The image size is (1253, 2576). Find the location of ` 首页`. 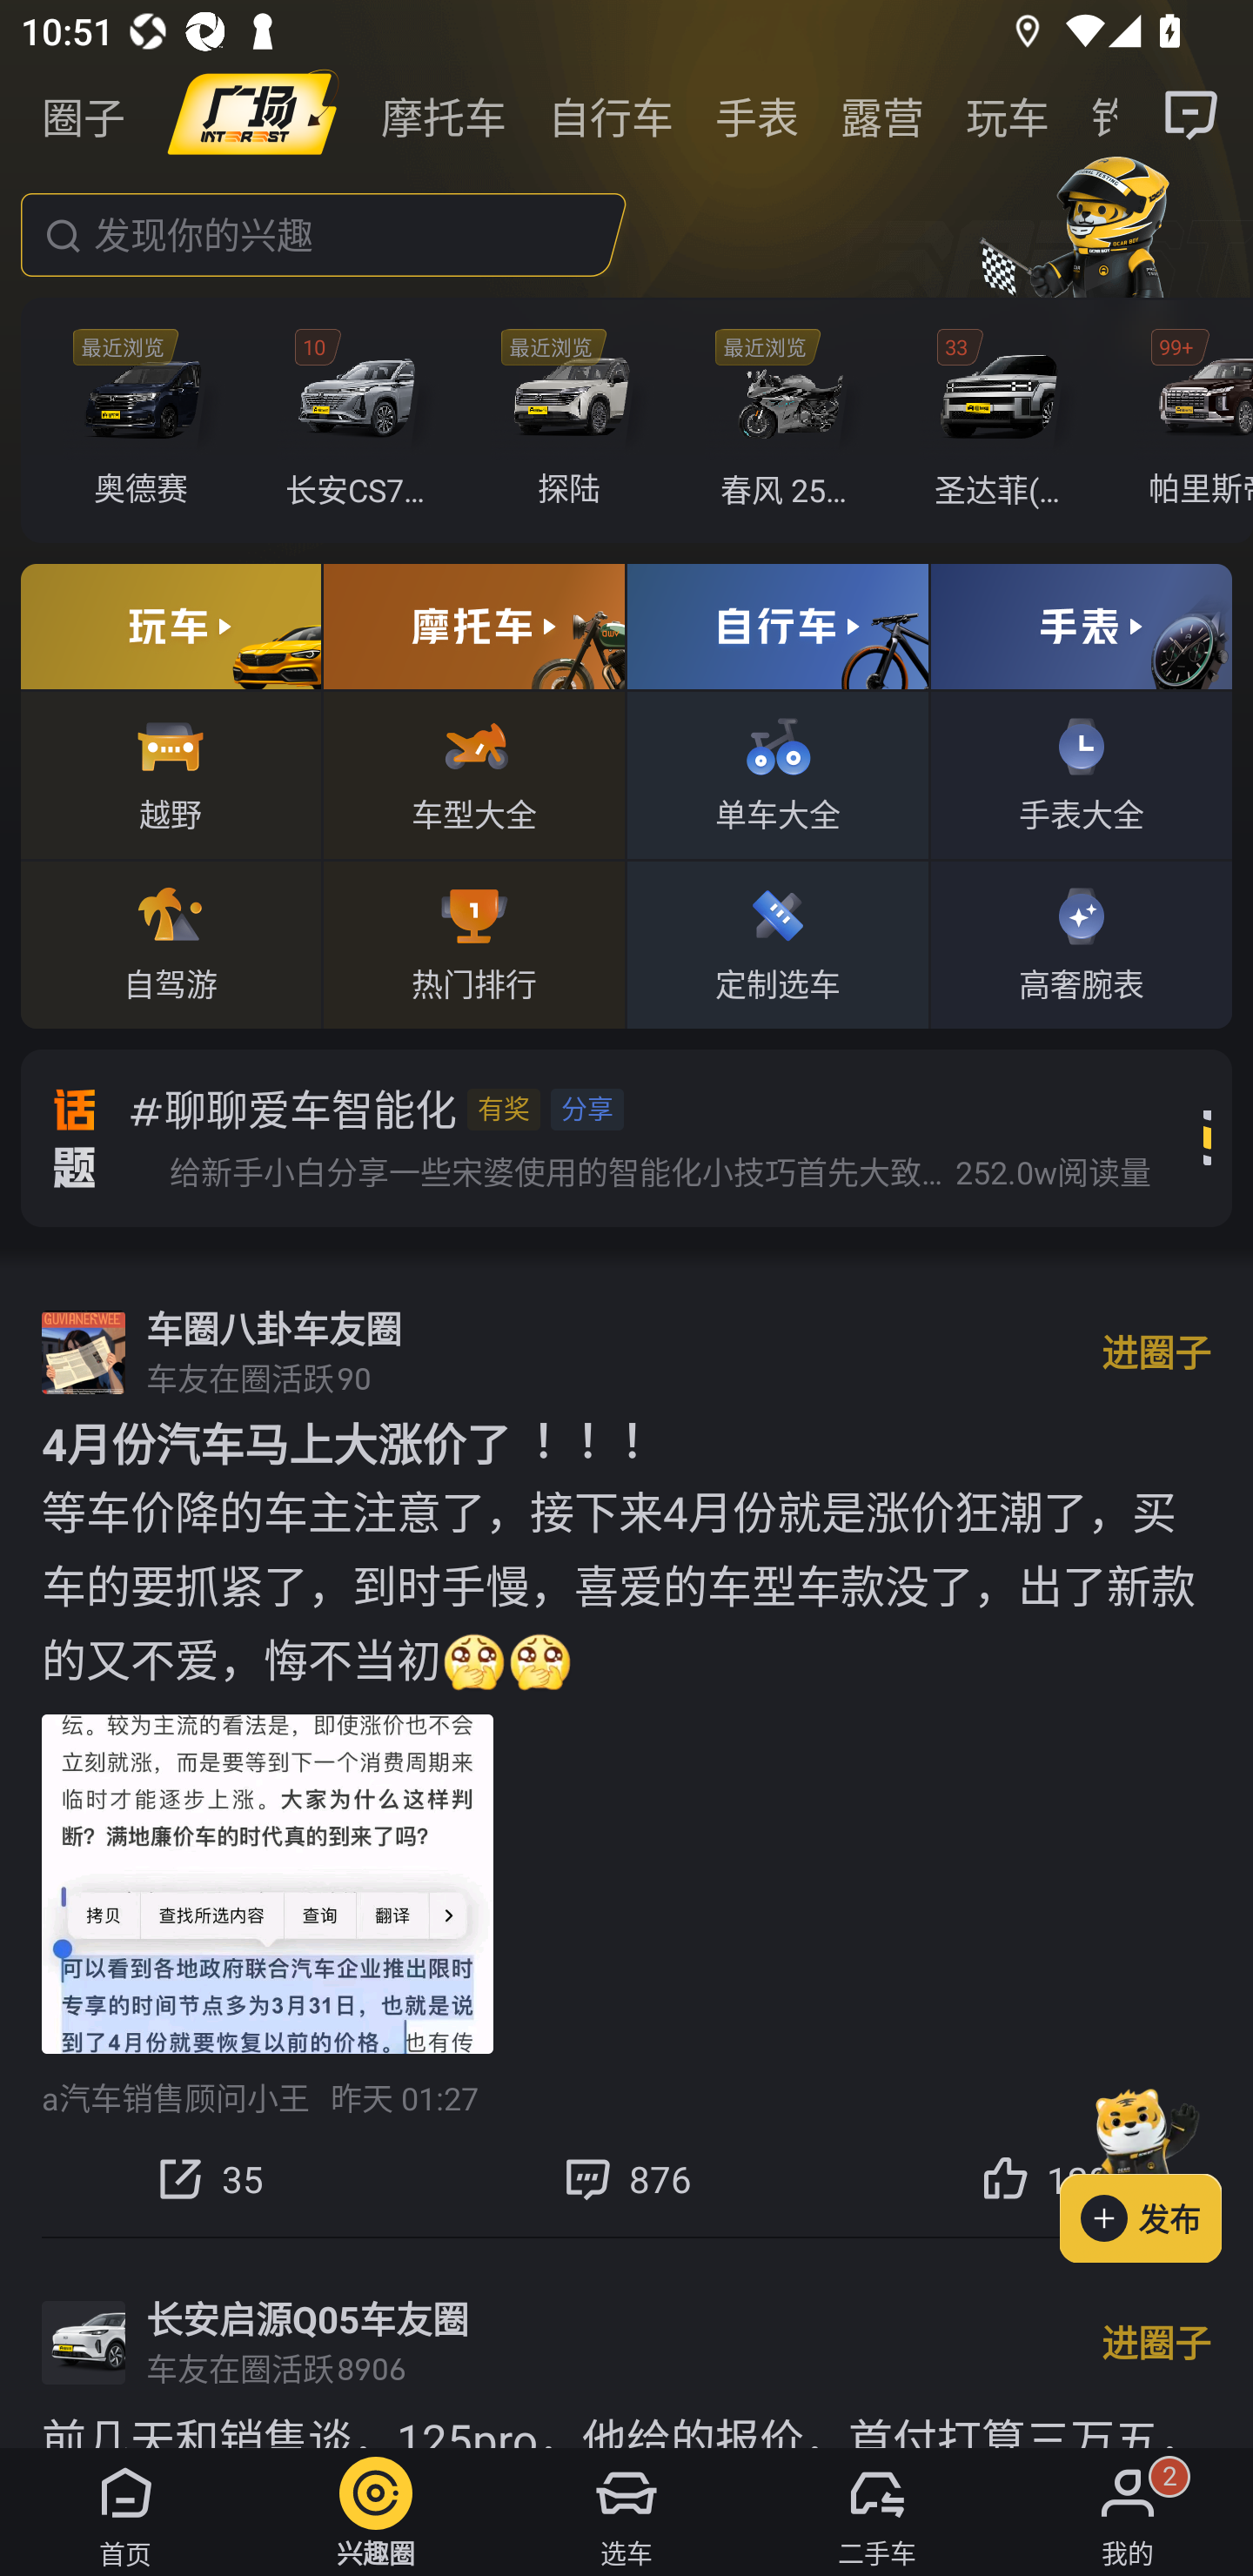

 首页 is located at coordinates (125, 2512).